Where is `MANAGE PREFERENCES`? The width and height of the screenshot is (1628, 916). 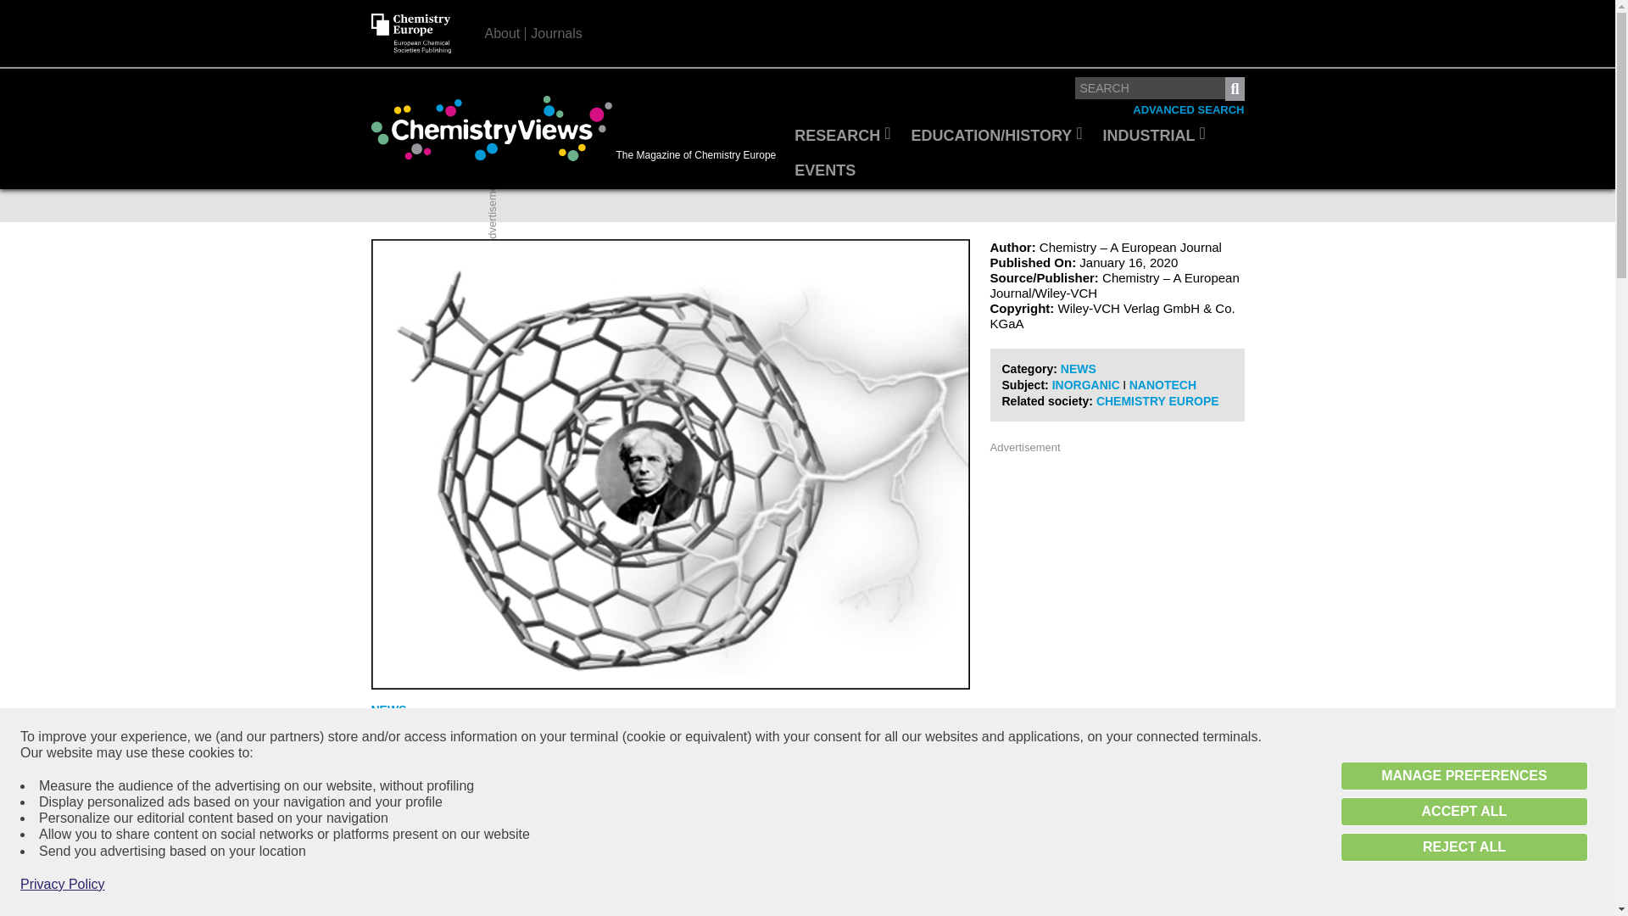
MANAGE PREFERENCES is located at coordinates (1464, 775).